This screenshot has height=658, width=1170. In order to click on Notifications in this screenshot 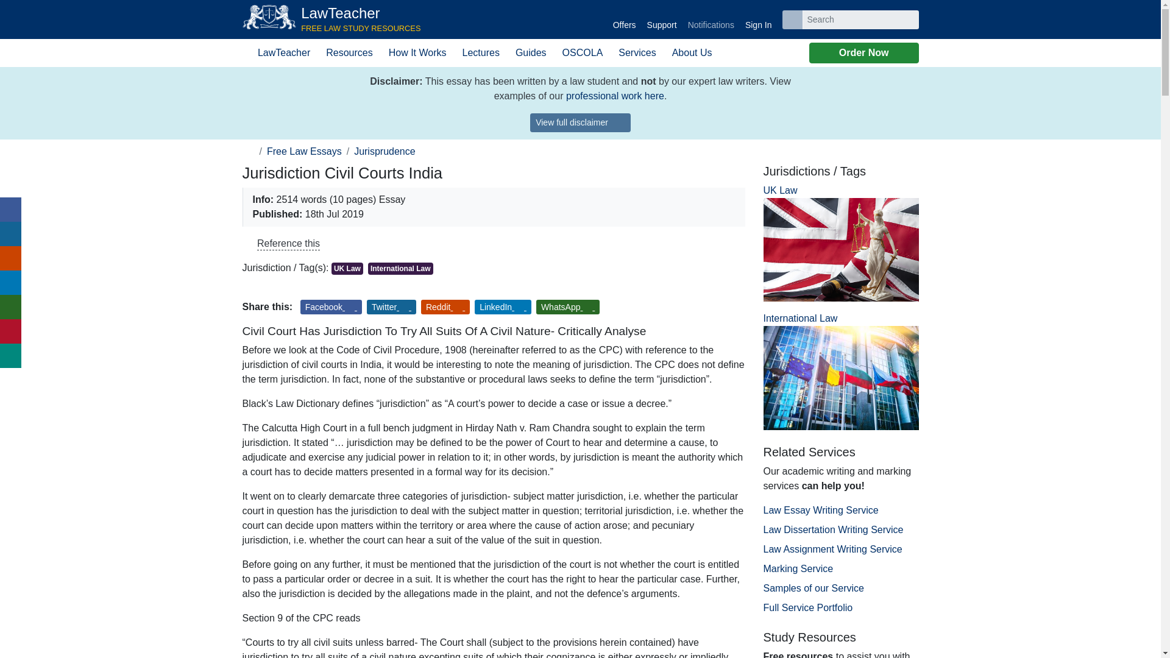, I will do `click(331, 19)`.